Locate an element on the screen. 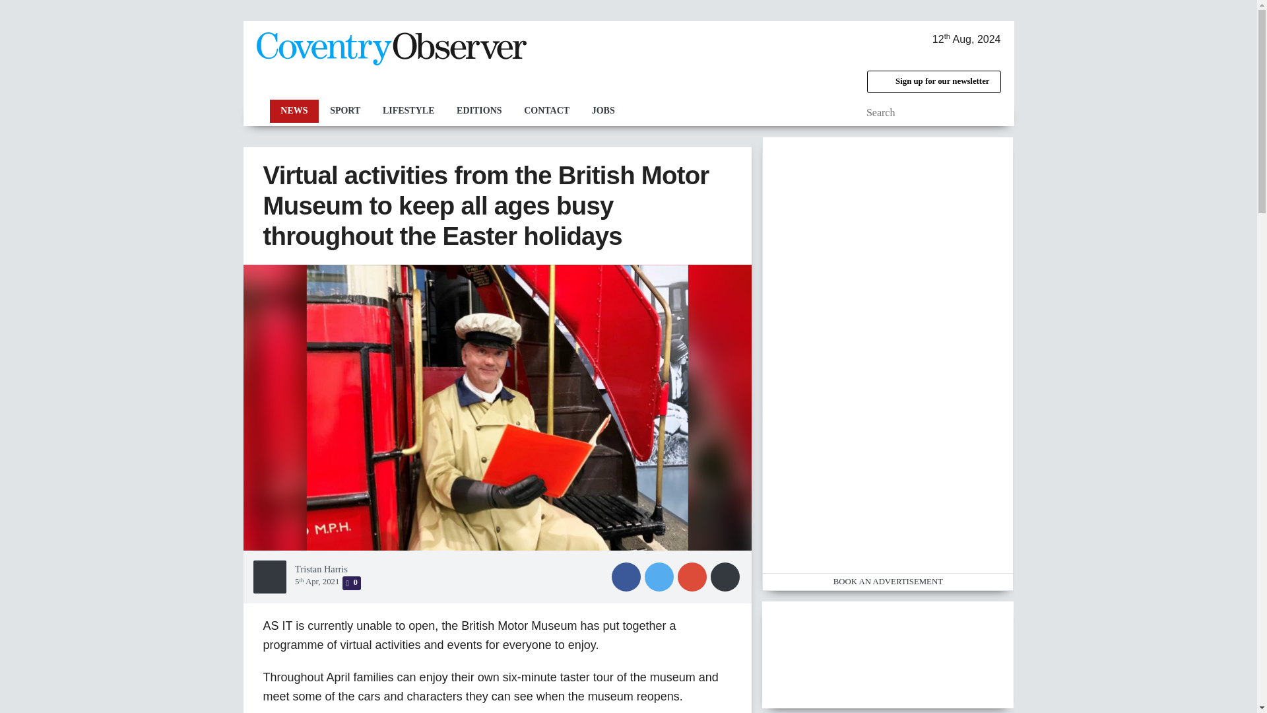 The height and width of the screenshot is (713, 1267). LIFESTYLE is located at coordinates (408, 111).